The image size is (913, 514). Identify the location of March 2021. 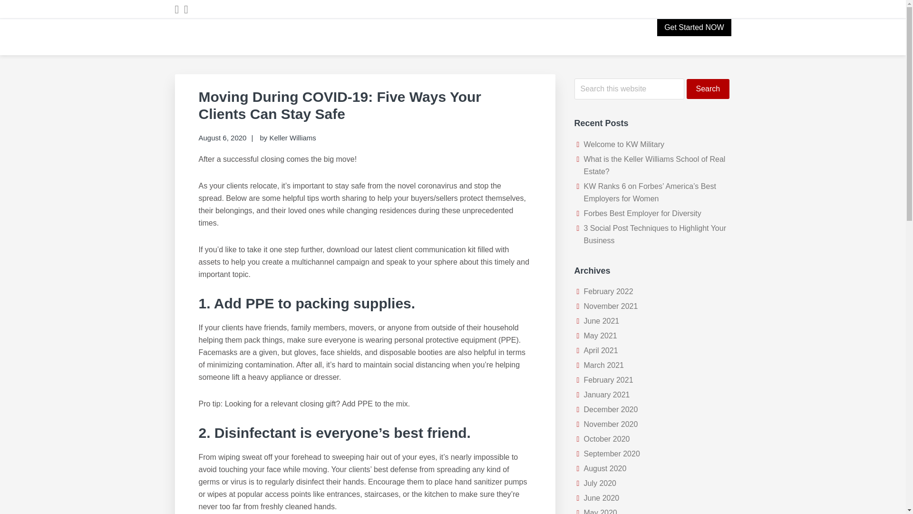
(604, 366).